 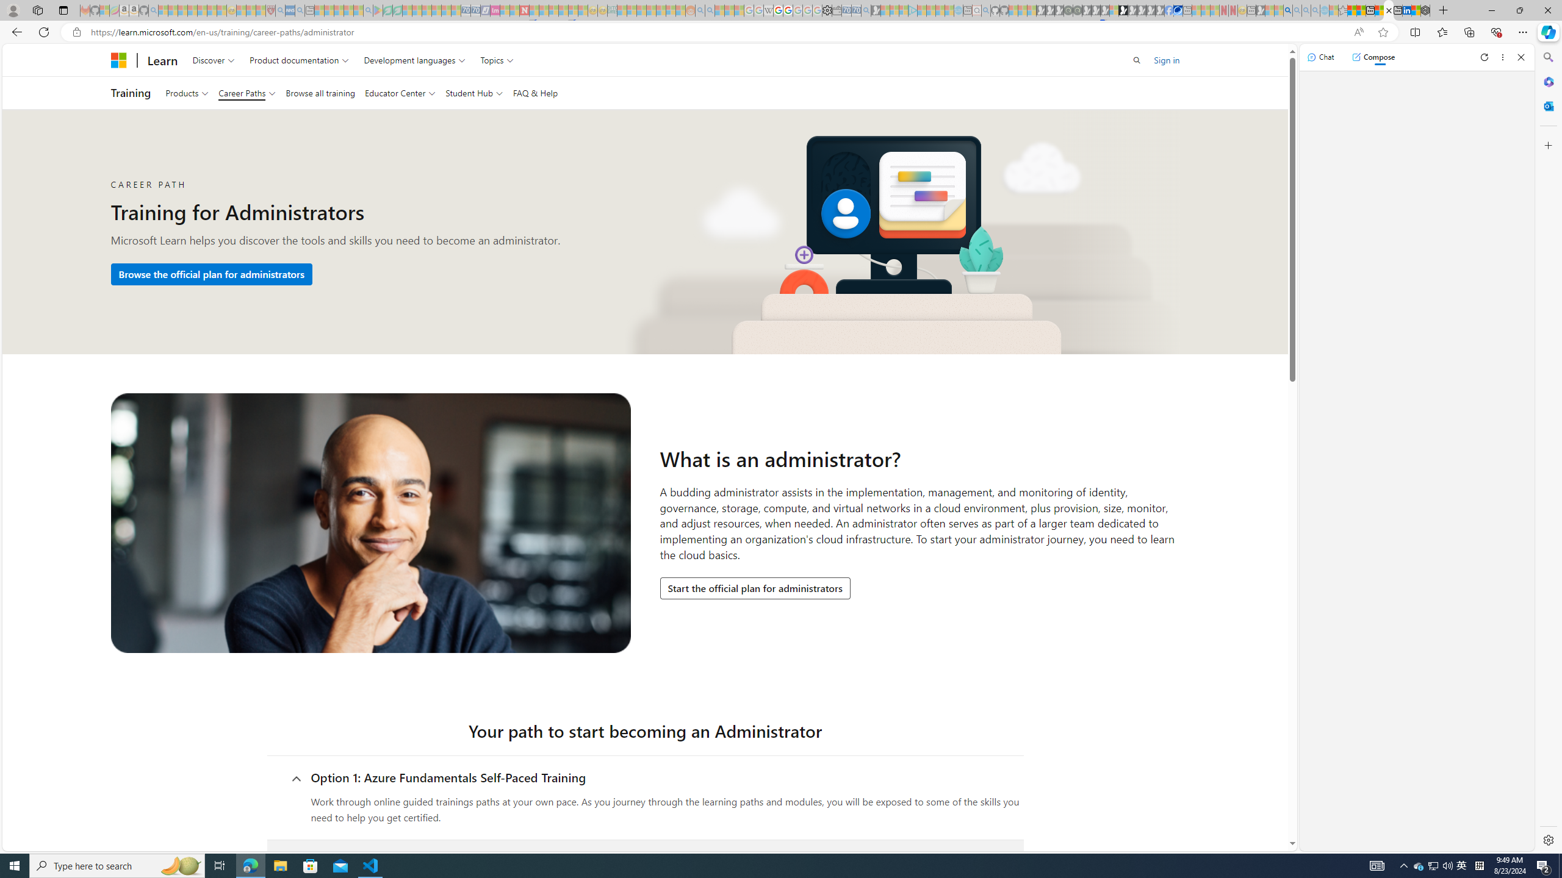 What do you see at coordinates (1343, 10) in the screenshot?
I see `Favorites - Sleeping` at bounding box center [1343, 10].